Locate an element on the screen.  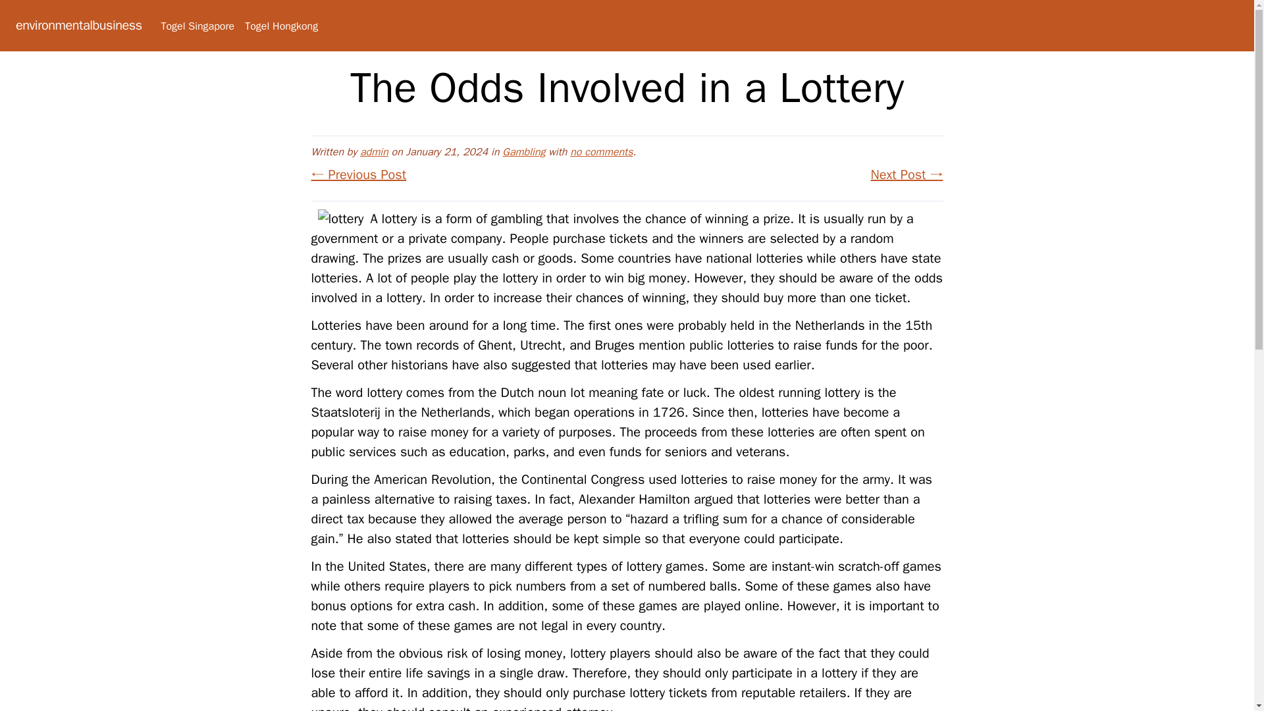
environmentalbusiness is located at coordinates (78, 25).